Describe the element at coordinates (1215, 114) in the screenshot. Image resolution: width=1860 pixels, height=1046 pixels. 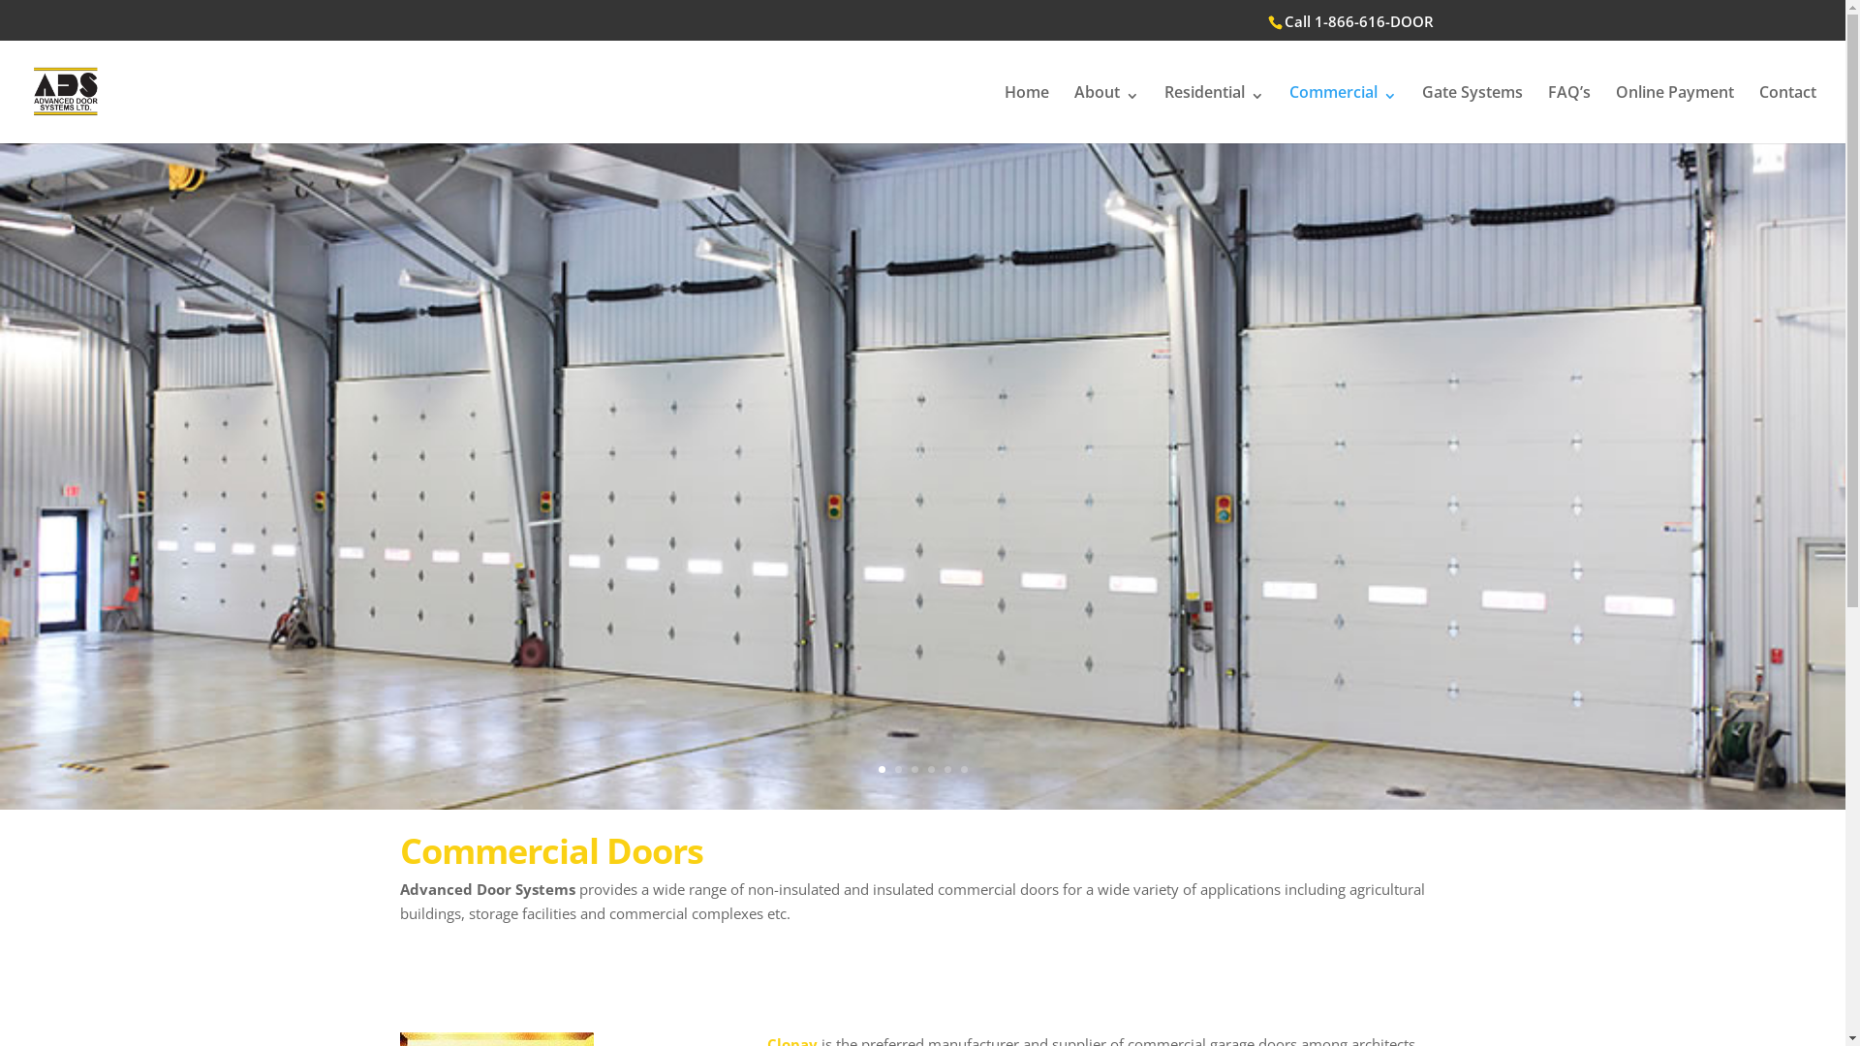
I see `Residential` at that location.